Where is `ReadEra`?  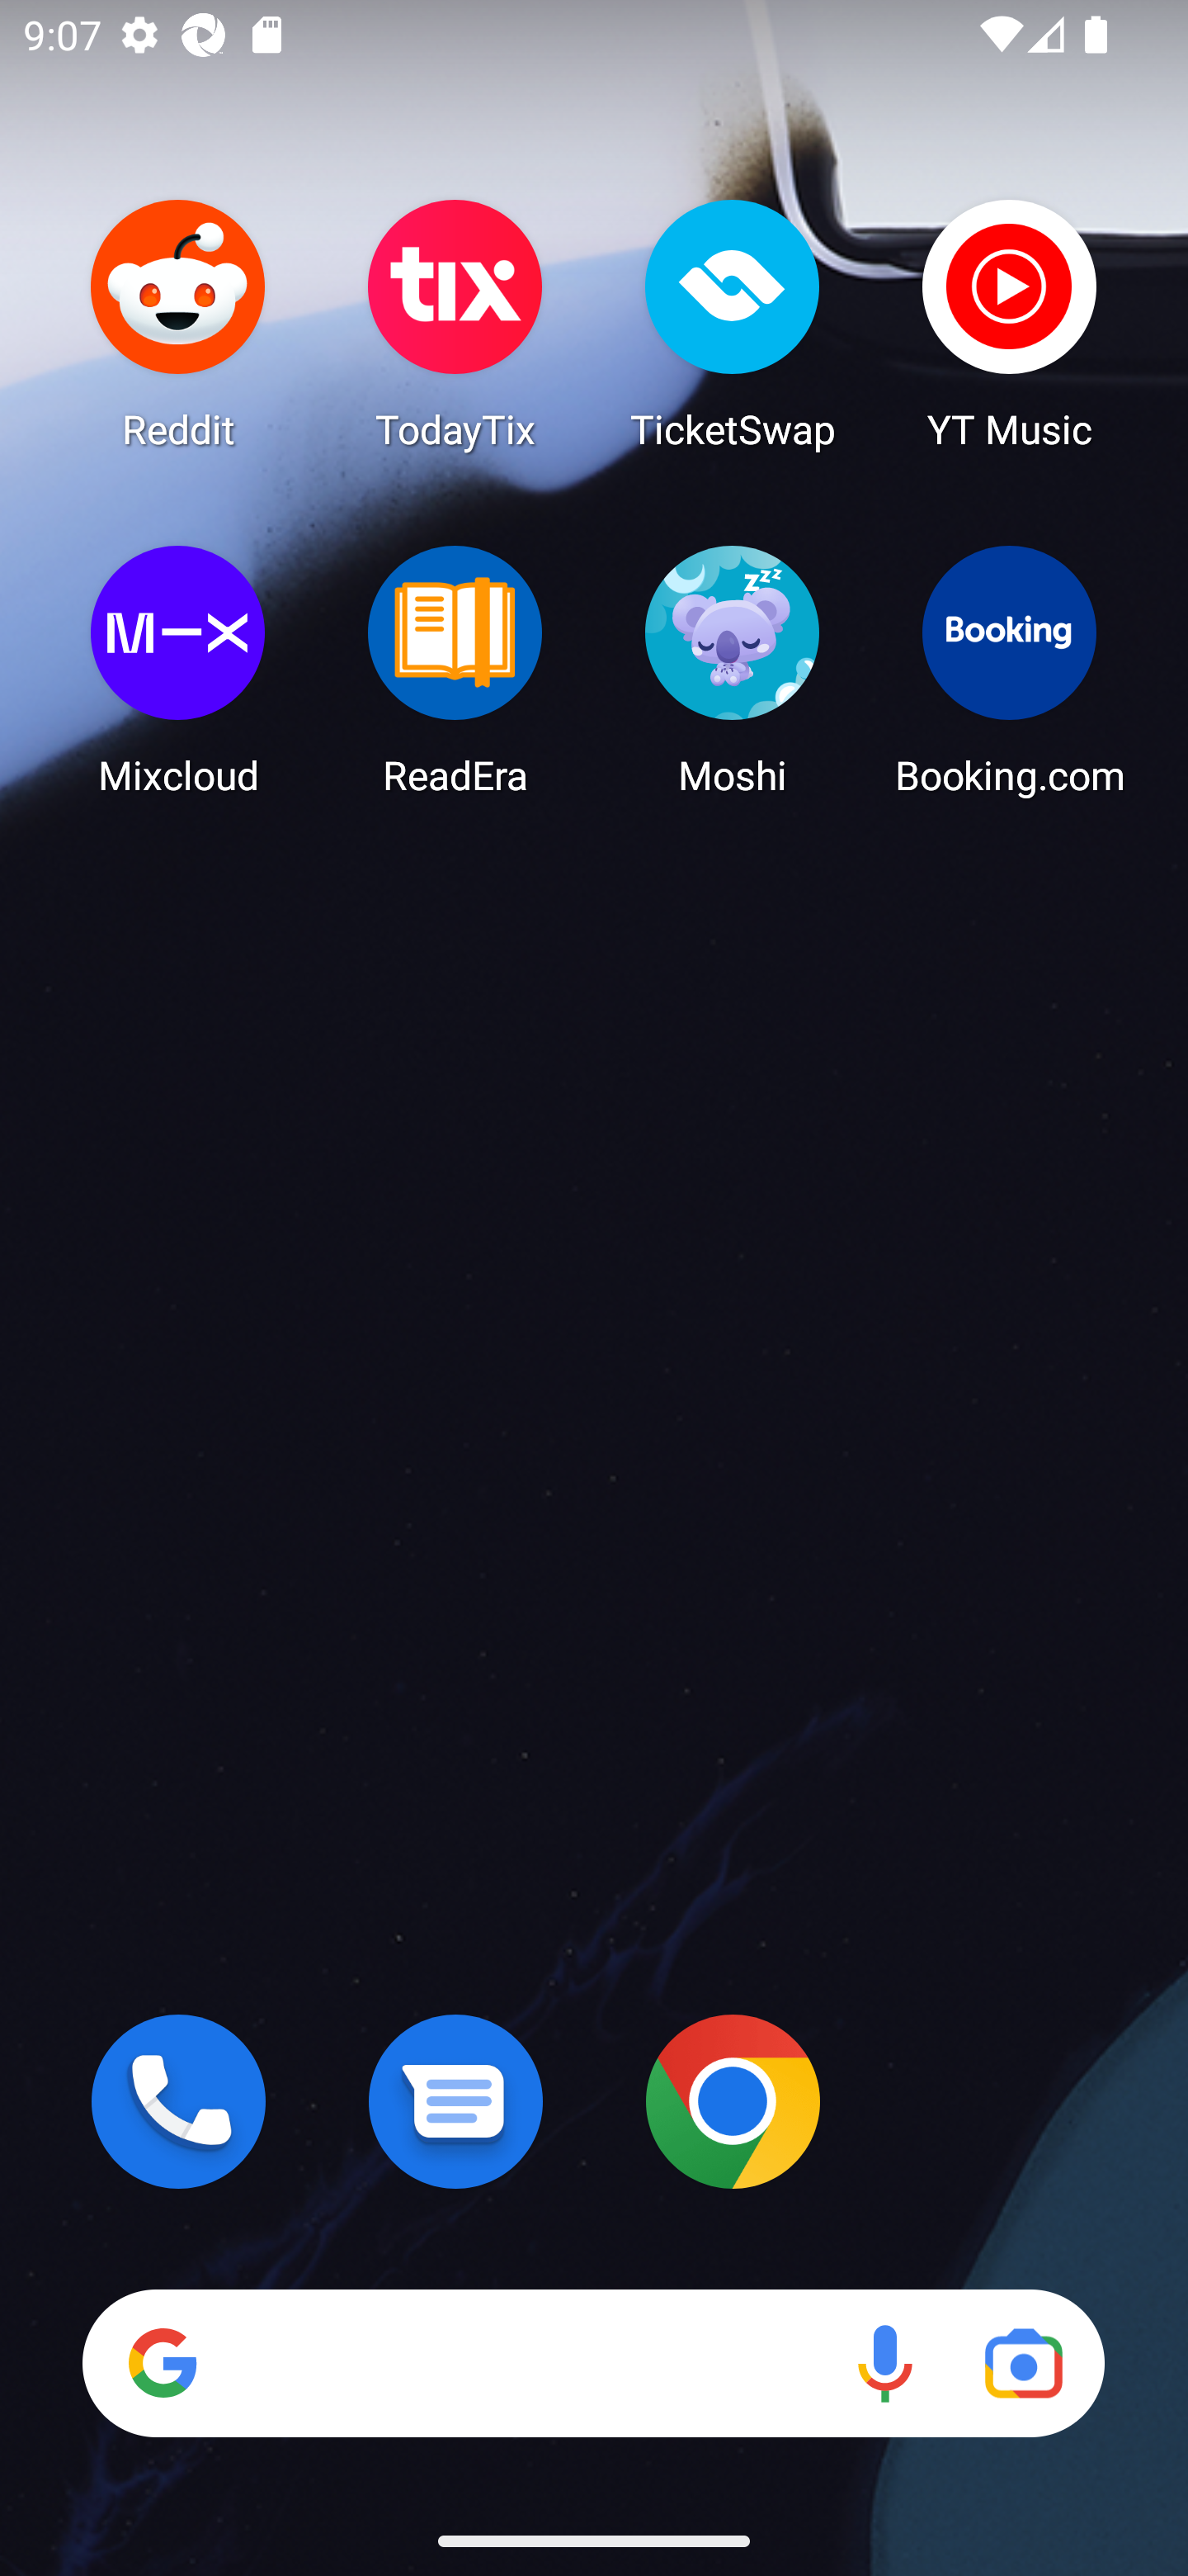 ReadEra is located at coordinates (455, 670).